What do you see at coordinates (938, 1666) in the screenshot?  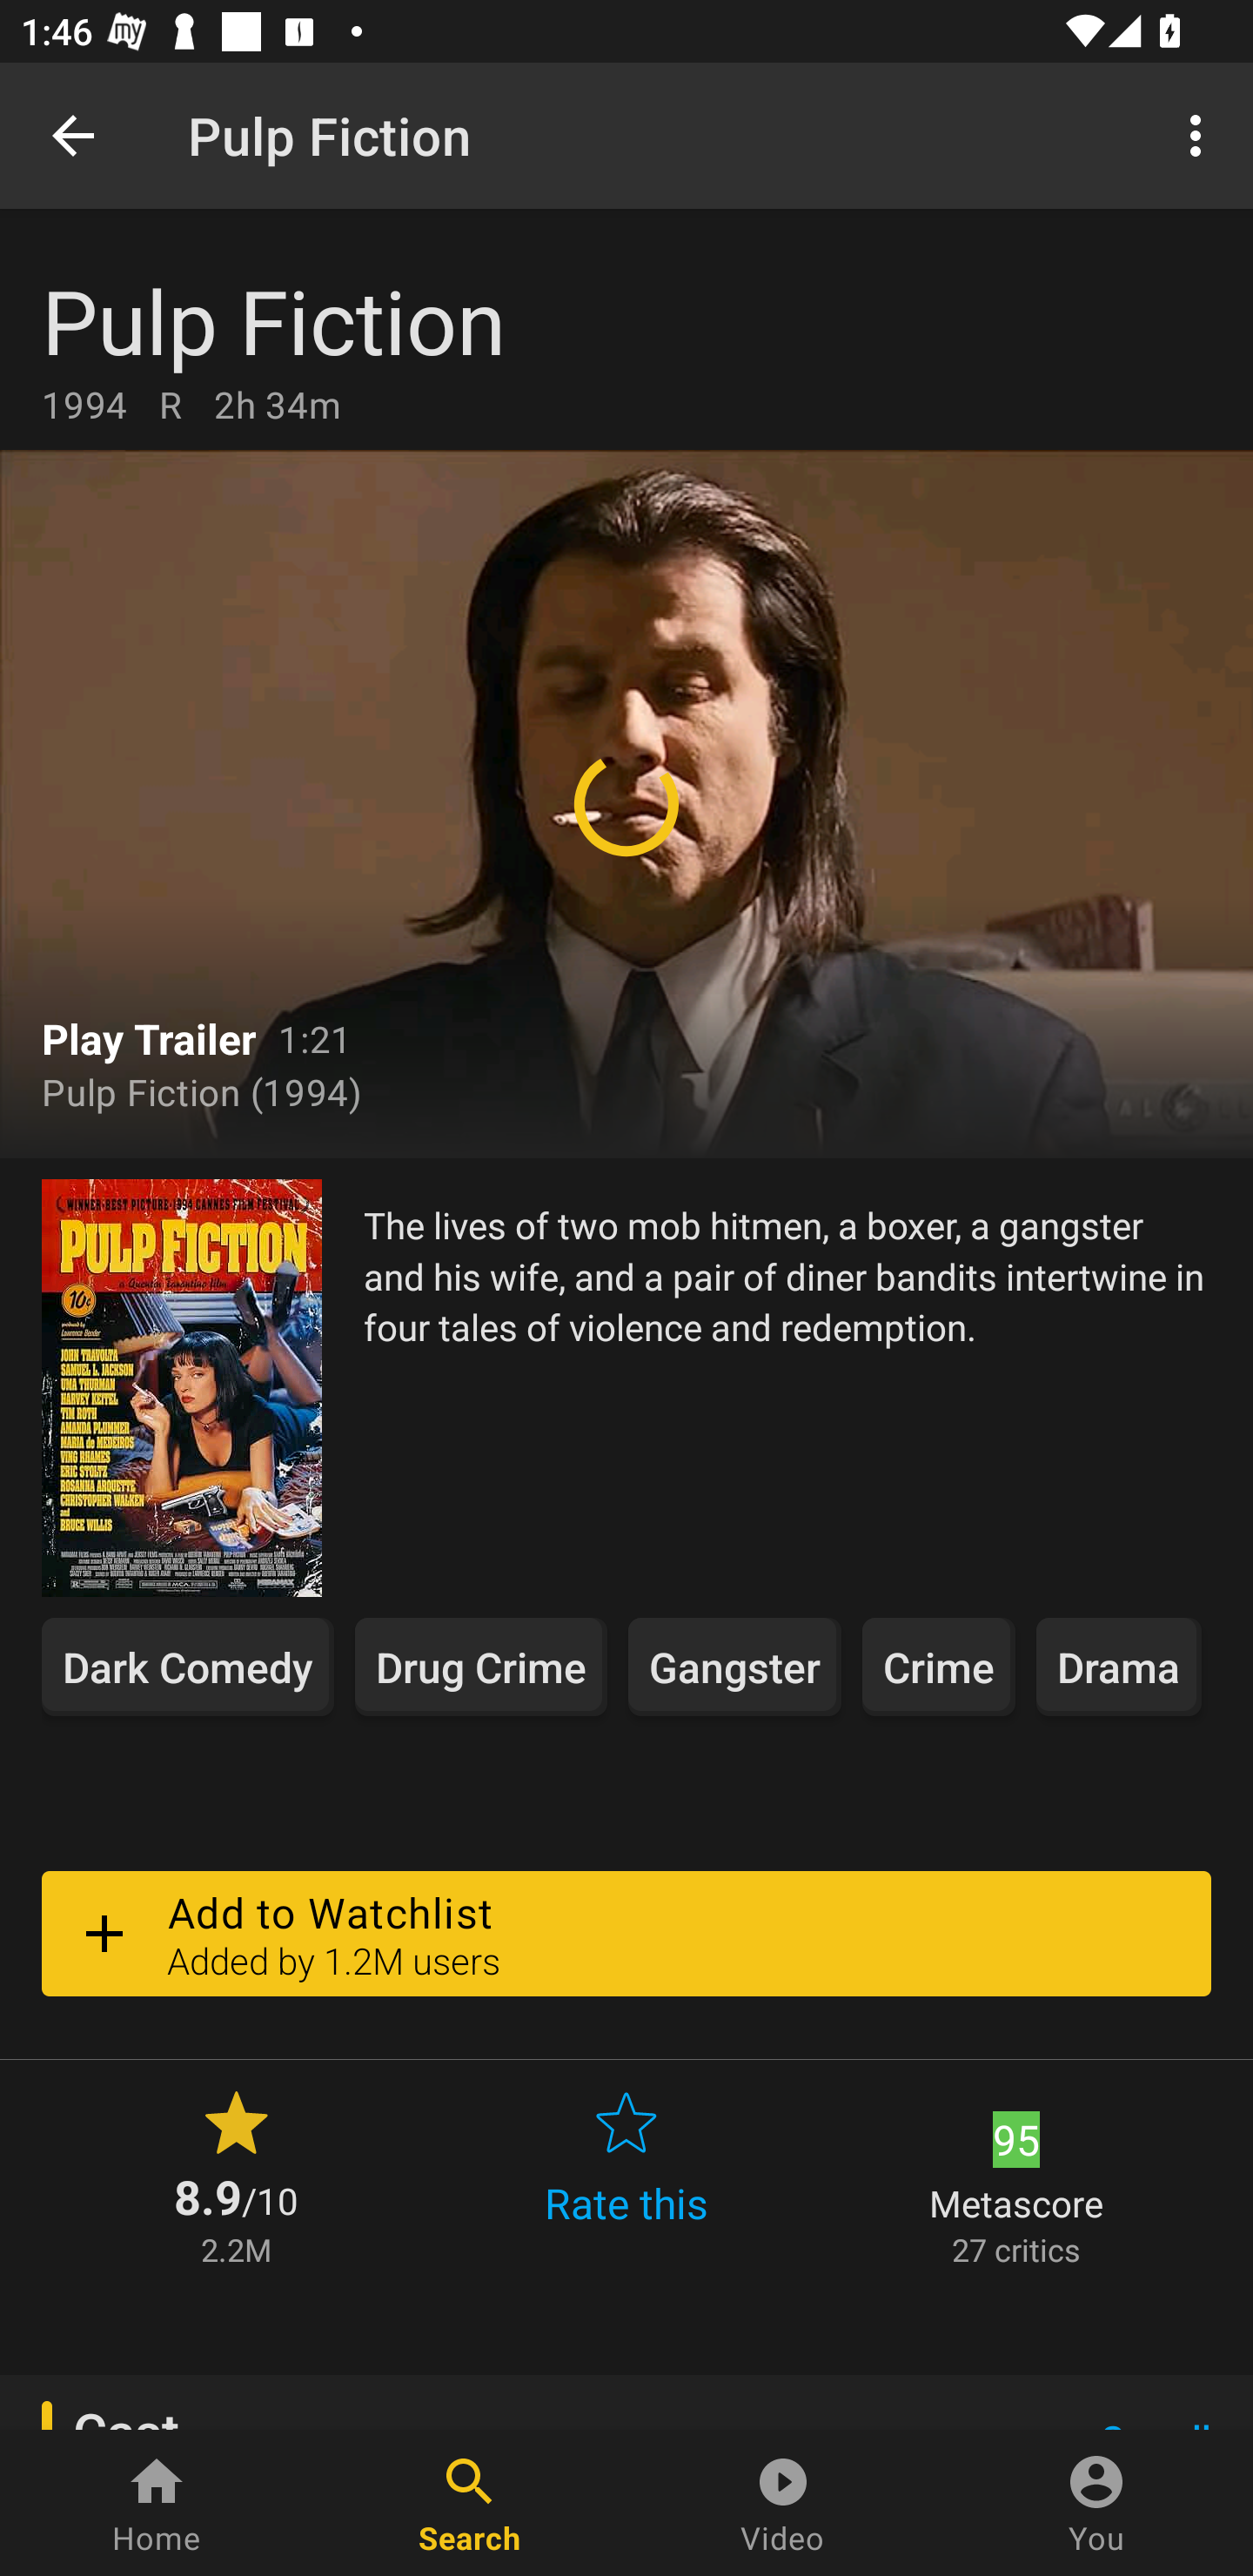 I see `Crime` at bounding box center [938, 1666].